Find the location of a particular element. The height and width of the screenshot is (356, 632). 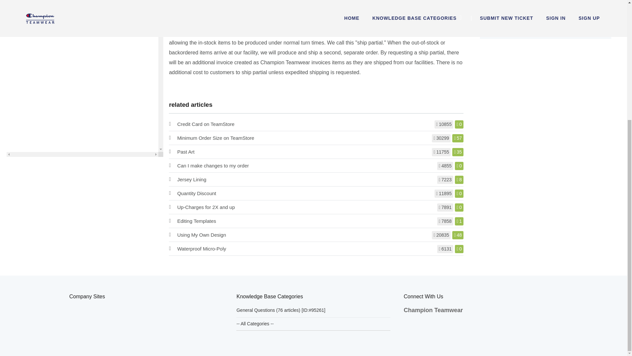

Minimum Order Size on TeamStore is located at coordinates (215, 138).